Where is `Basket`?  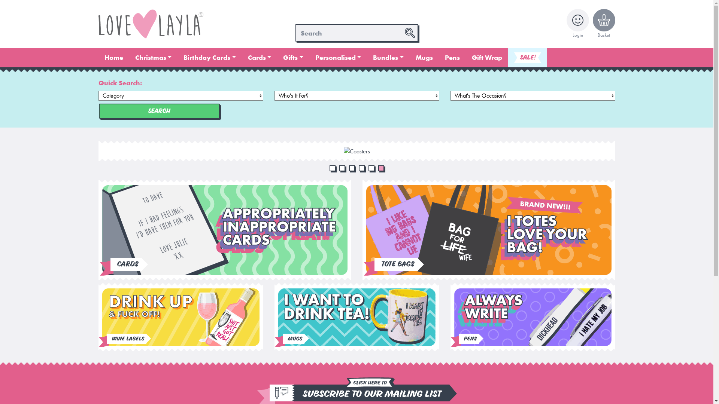 Basket is located at coordinates (604, 24).